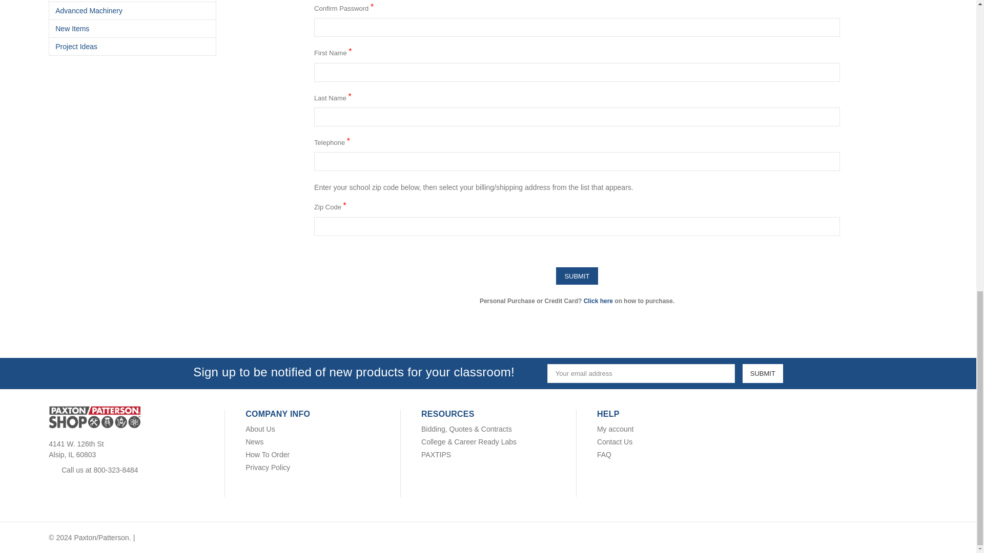 Image resolution: width=984 pixels, height=553 pixels. What do you see at coordinates (763, 373) in the screenshot?
I see `Submit` at bounding box center [763, 373].